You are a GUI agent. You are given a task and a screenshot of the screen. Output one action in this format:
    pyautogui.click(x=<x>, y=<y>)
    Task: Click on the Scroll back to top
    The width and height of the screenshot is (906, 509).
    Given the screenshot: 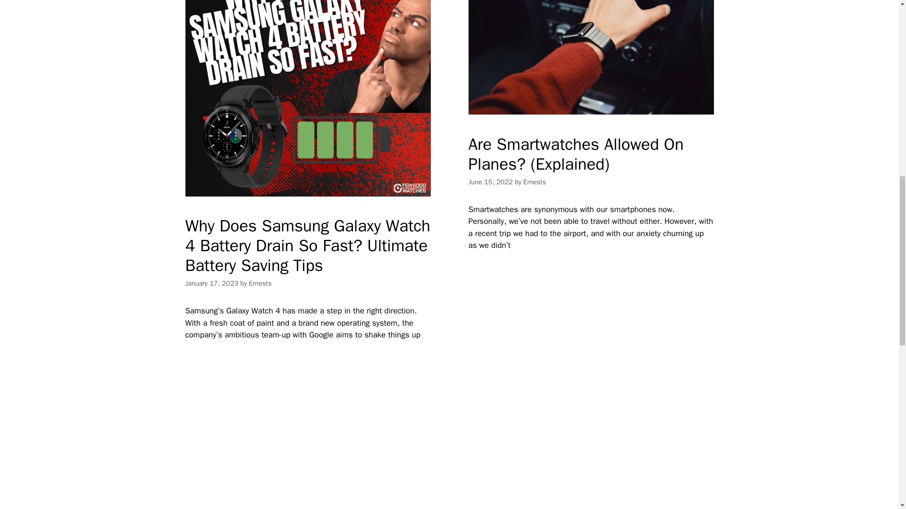 What is the action you would take?
    pyautogui.click(x=875, y=447)
    